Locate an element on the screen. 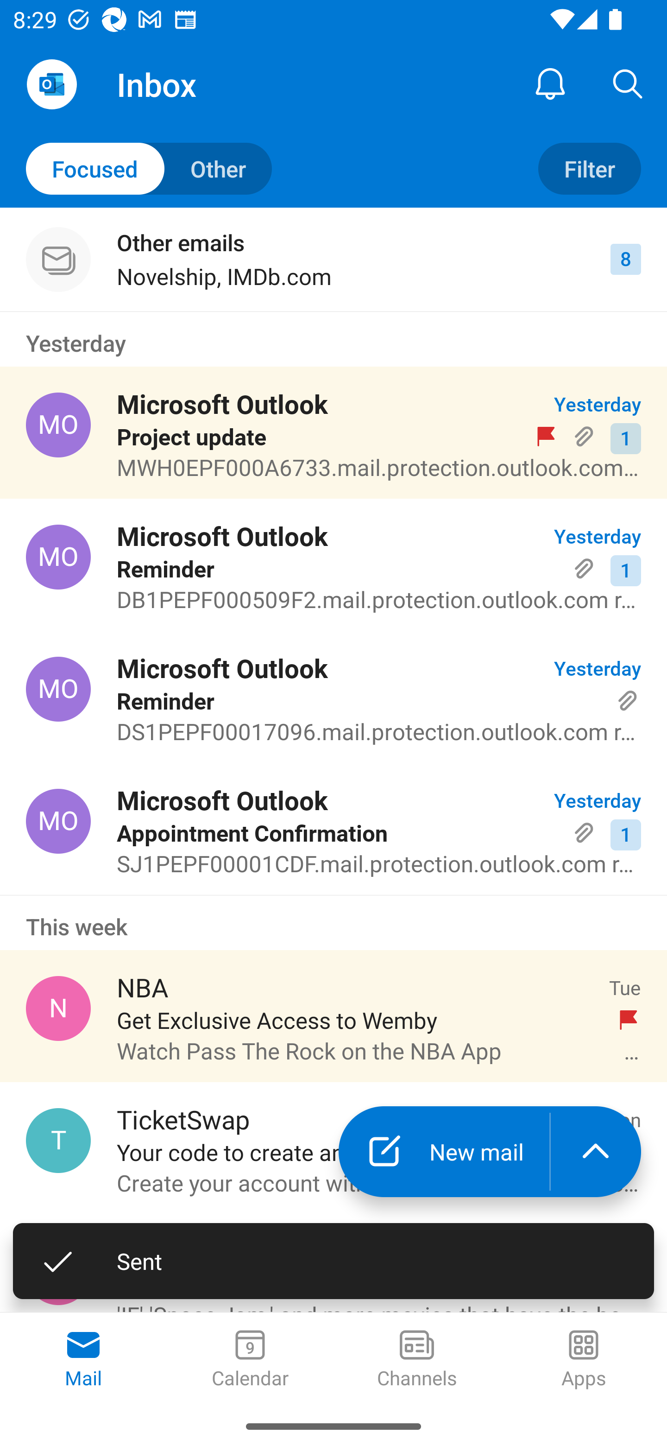  NBA, NBA@email.nba.com is located at coordinates (58, 1008).